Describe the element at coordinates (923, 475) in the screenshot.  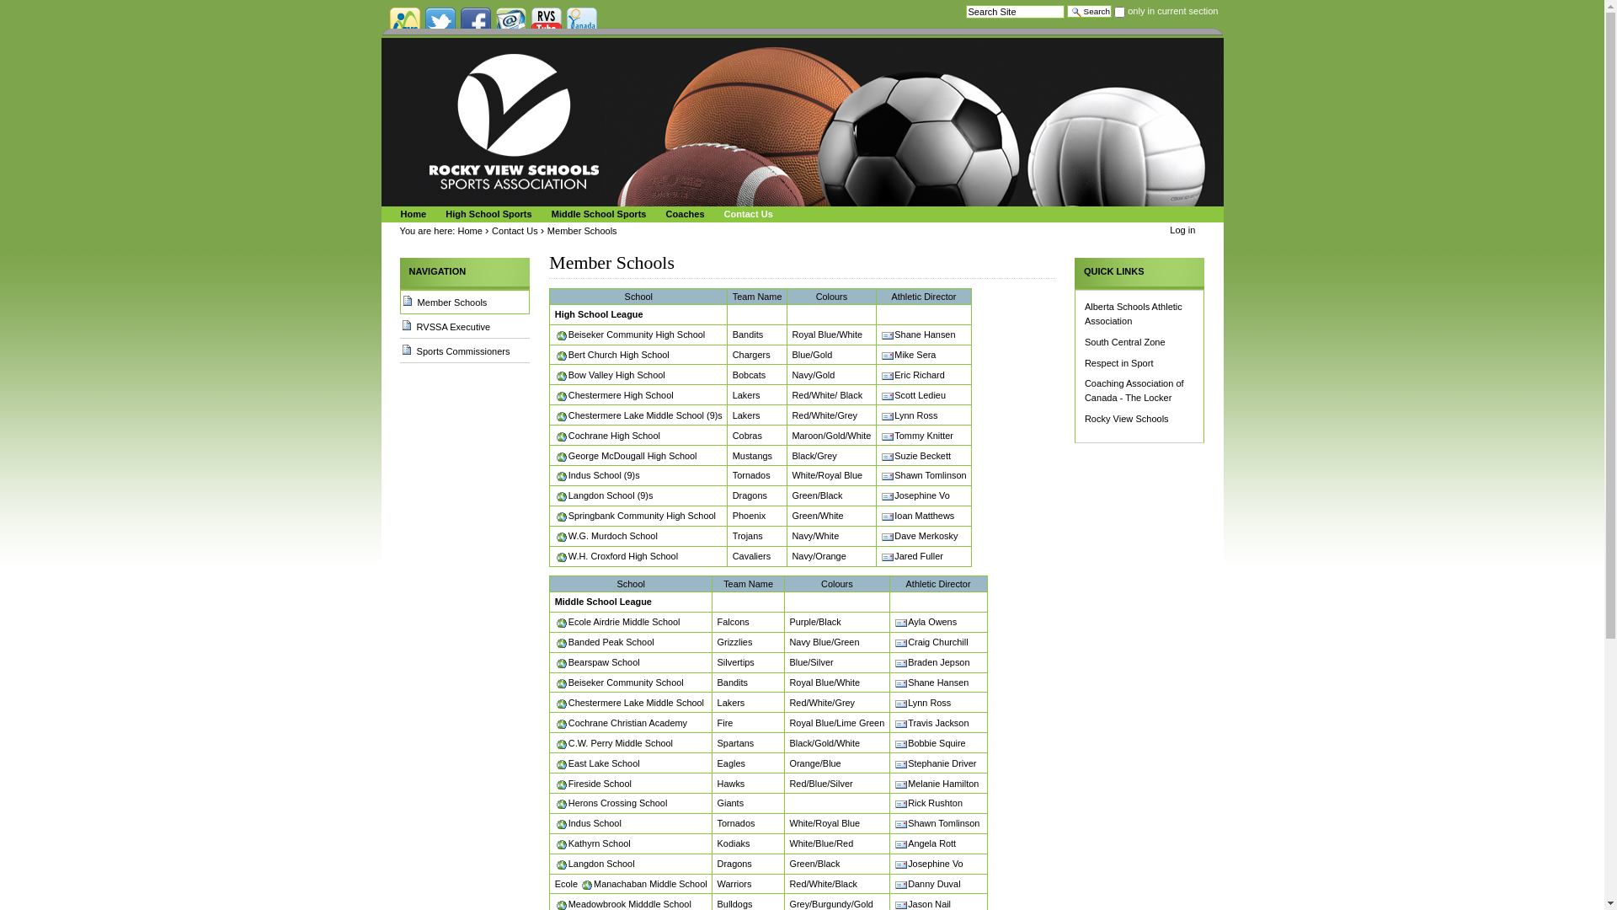
I see `Shawn Tomlinson` at that location.